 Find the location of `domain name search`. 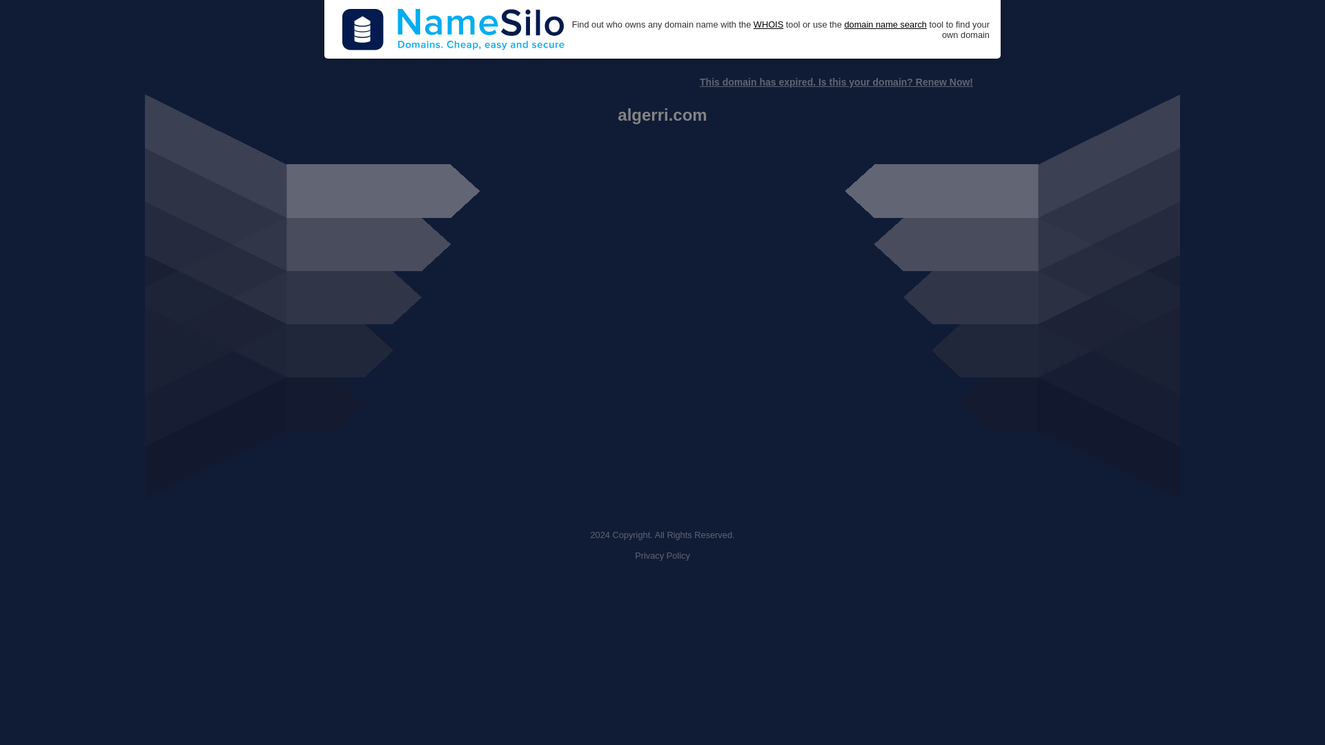

domain name search is located at coordinates (885, 25).